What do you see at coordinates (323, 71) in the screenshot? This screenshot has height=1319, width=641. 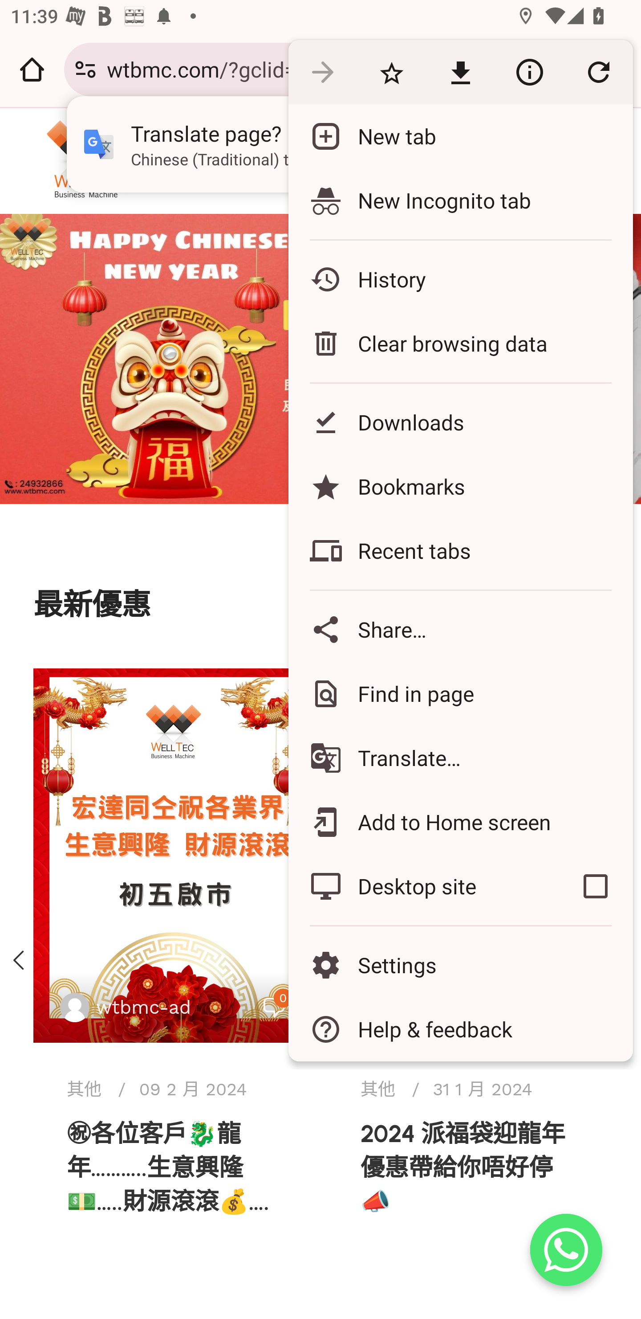 I see `Forward` at bounding box center [323, 71].